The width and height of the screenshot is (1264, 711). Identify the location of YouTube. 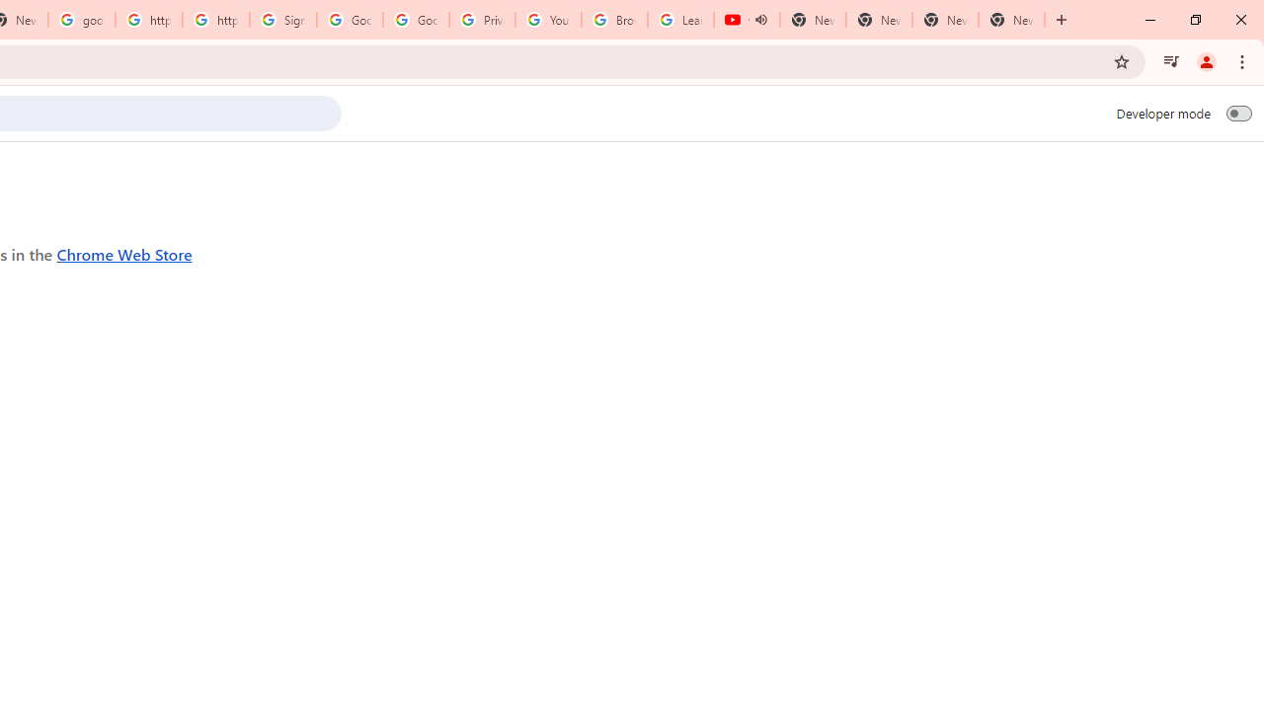
(548, 20).